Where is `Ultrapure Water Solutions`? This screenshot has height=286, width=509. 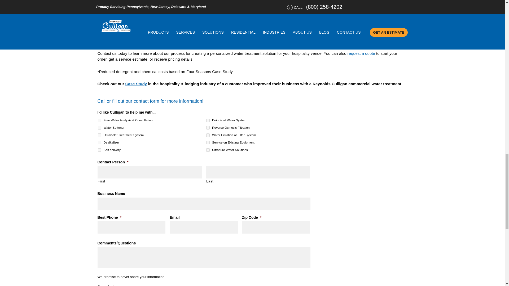
Ultrapure Water Solutions is located at coordinates (208, 150).